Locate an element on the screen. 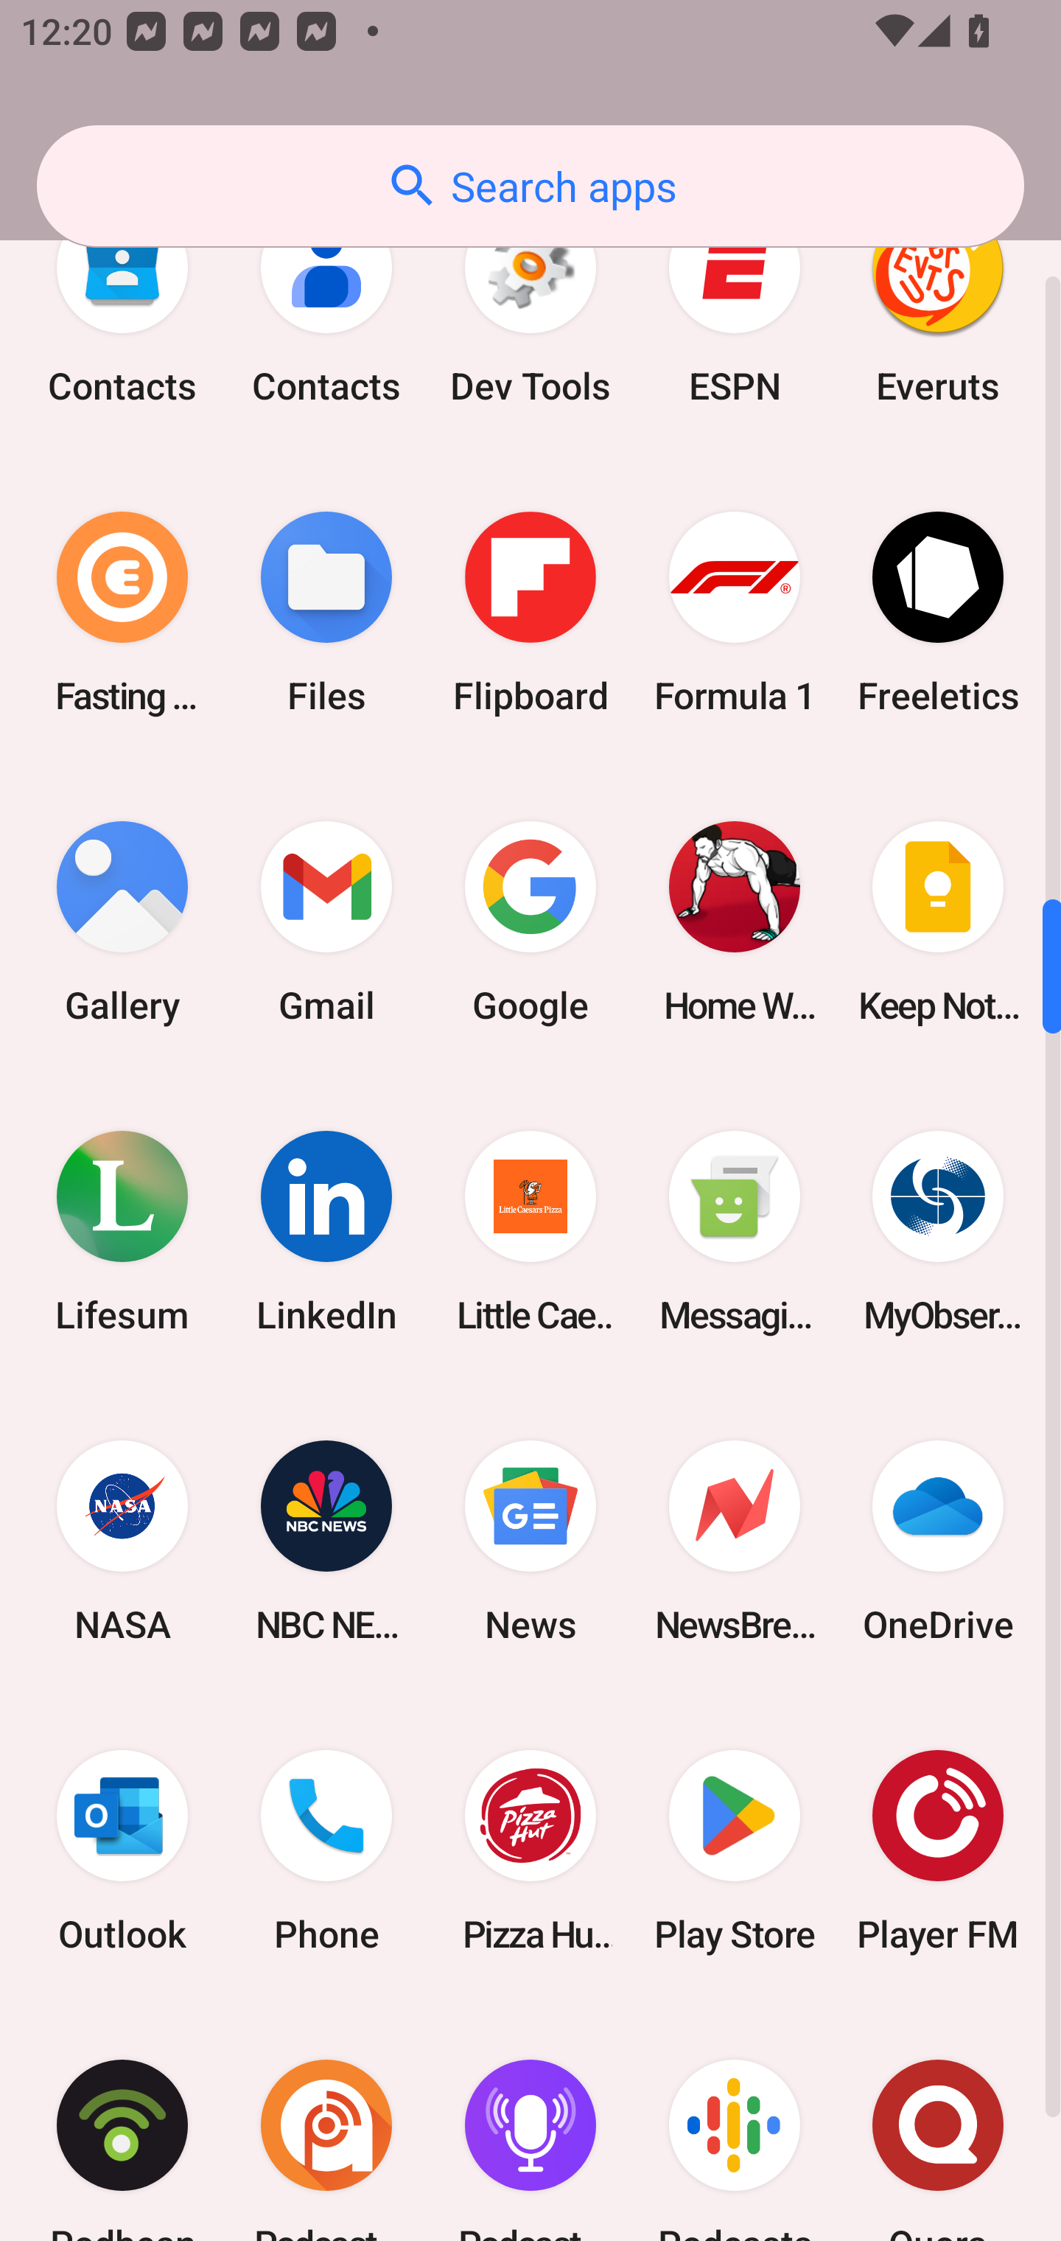  Messaging is located at coordinates (734, 1233).